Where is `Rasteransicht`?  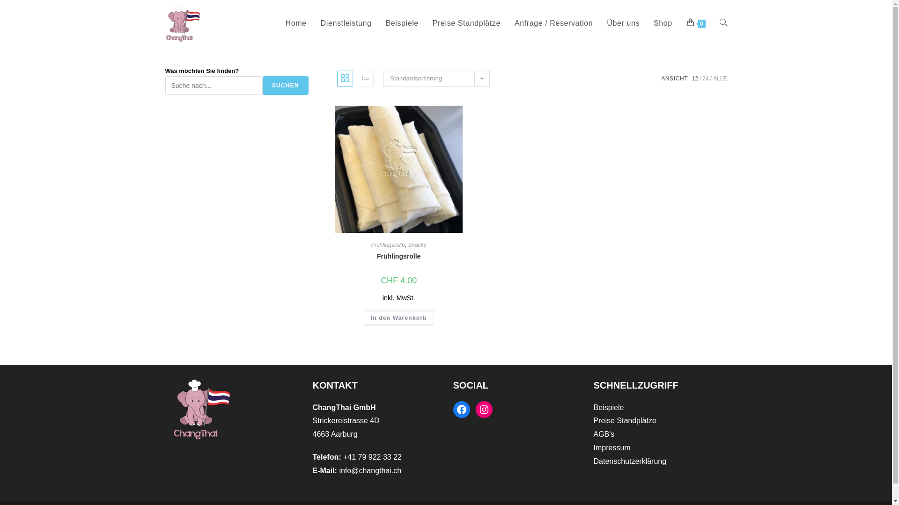
Rasteransicht is located at coordinates (345, 79).